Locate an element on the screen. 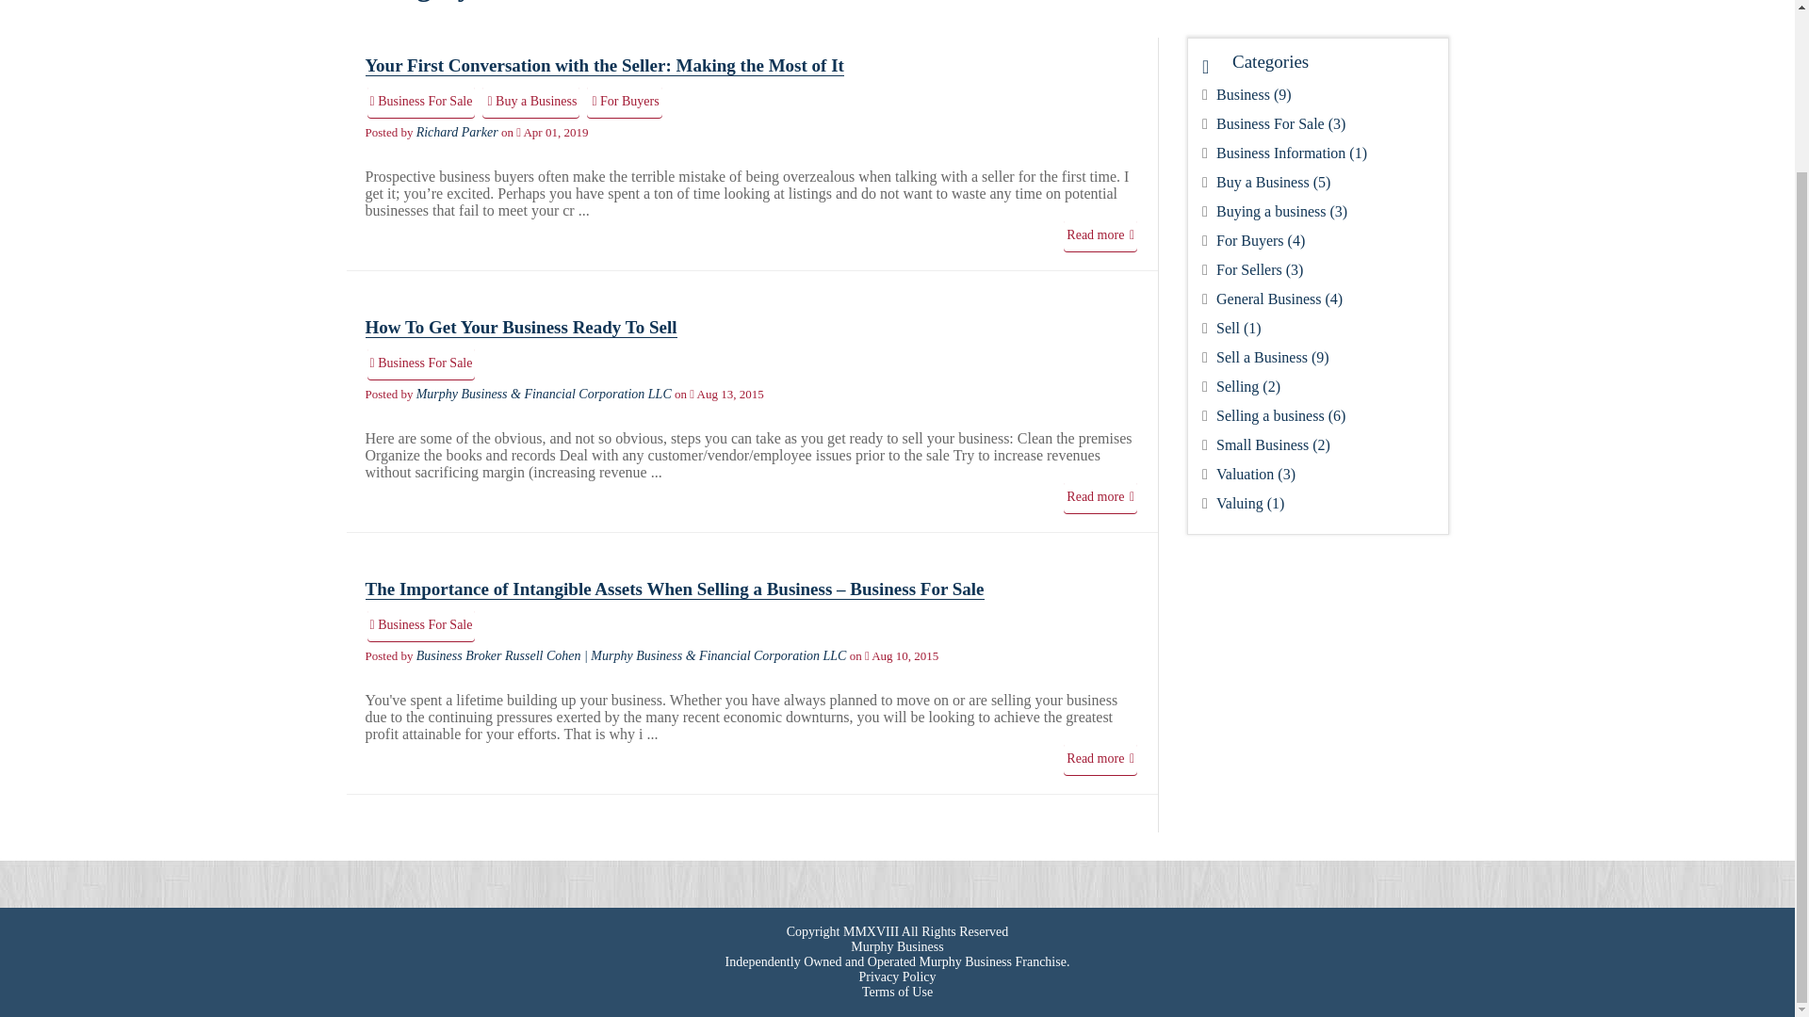 Image resolution: width=1809 pixels, height=1017 pixels. How To Get Your Business Ready To Sell is located at coordinates (520, 326).